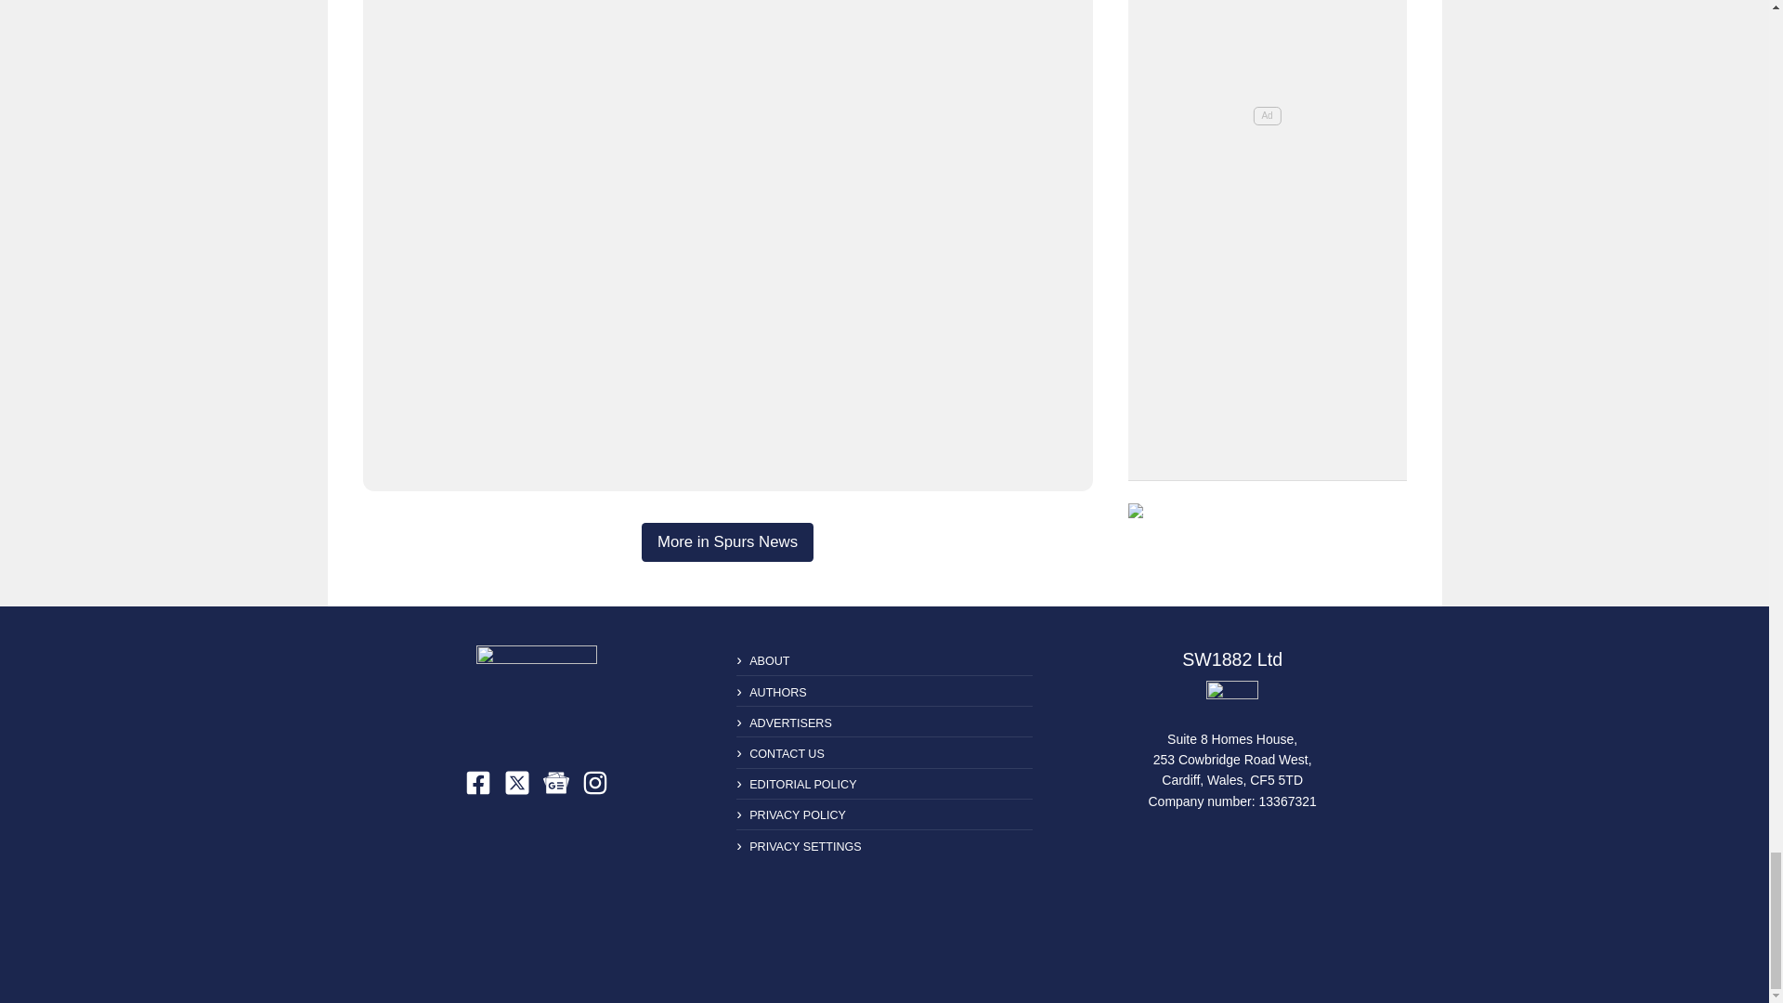  I want to click on The Spurs Web - Tottenham Hotspur Football News on Instagram, so click(594, 783).